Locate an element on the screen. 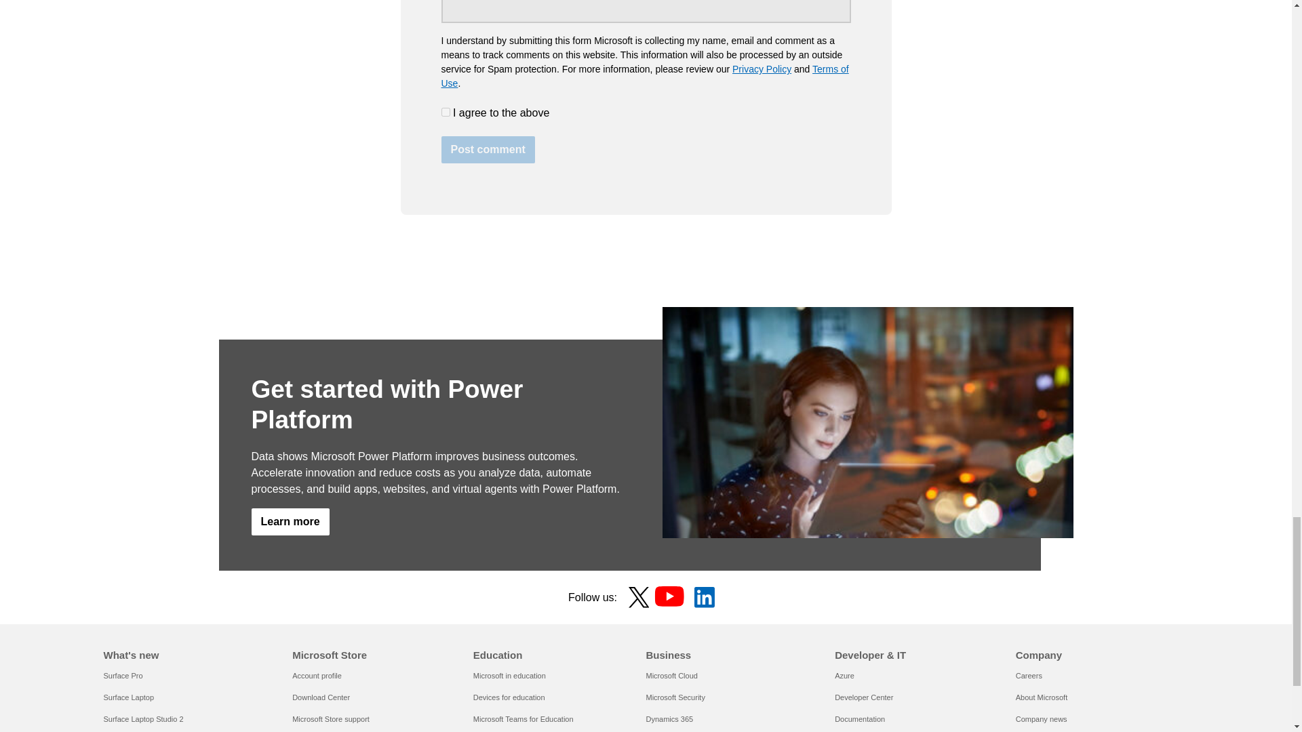 The width and height of the screenshot is (1302, 732). Post comment is located at coordinates (487, 149).